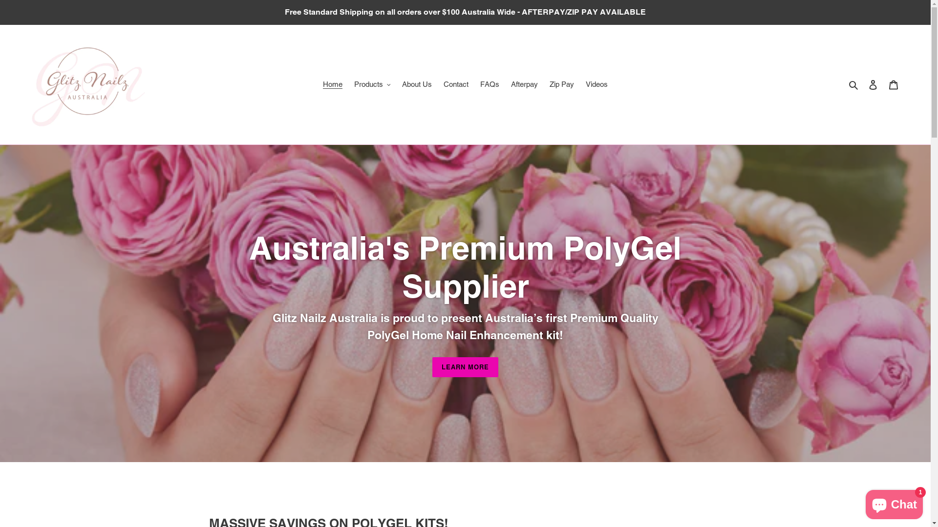 This screenshot has width=938, height=527. I want to click on Contact, so click(456, 85).